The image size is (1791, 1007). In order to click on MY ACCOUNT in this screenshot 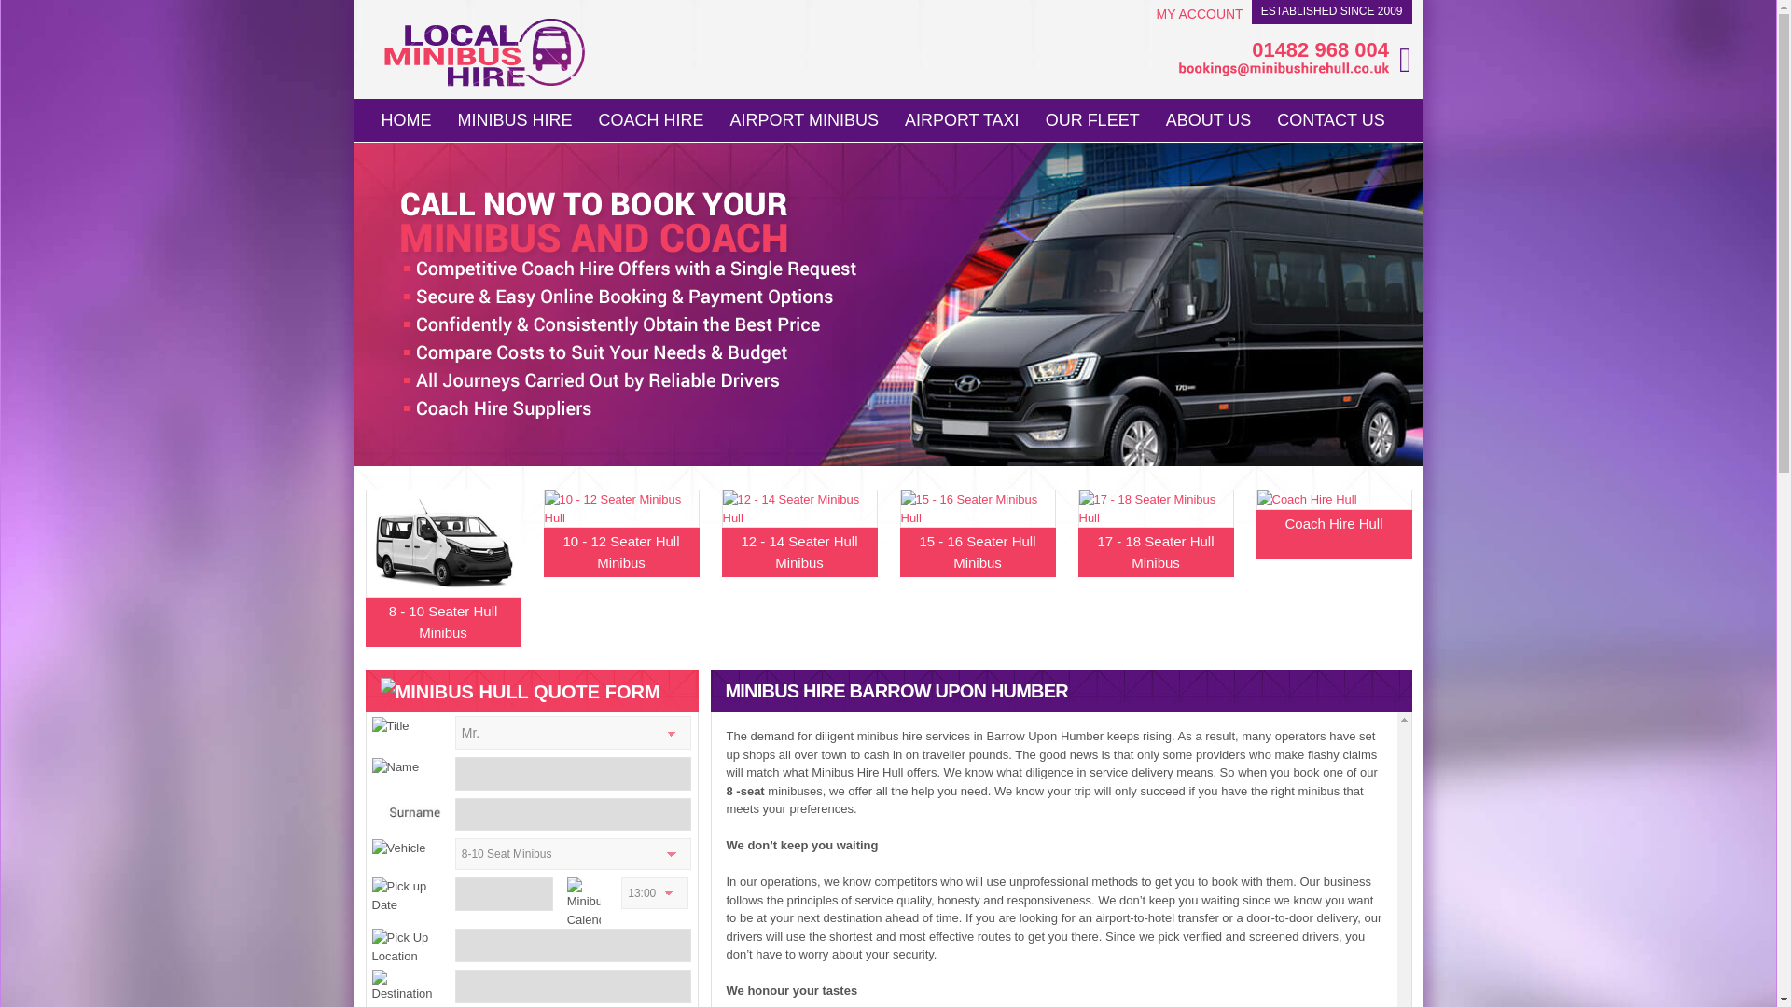, I will do `click(1200, 14)`.